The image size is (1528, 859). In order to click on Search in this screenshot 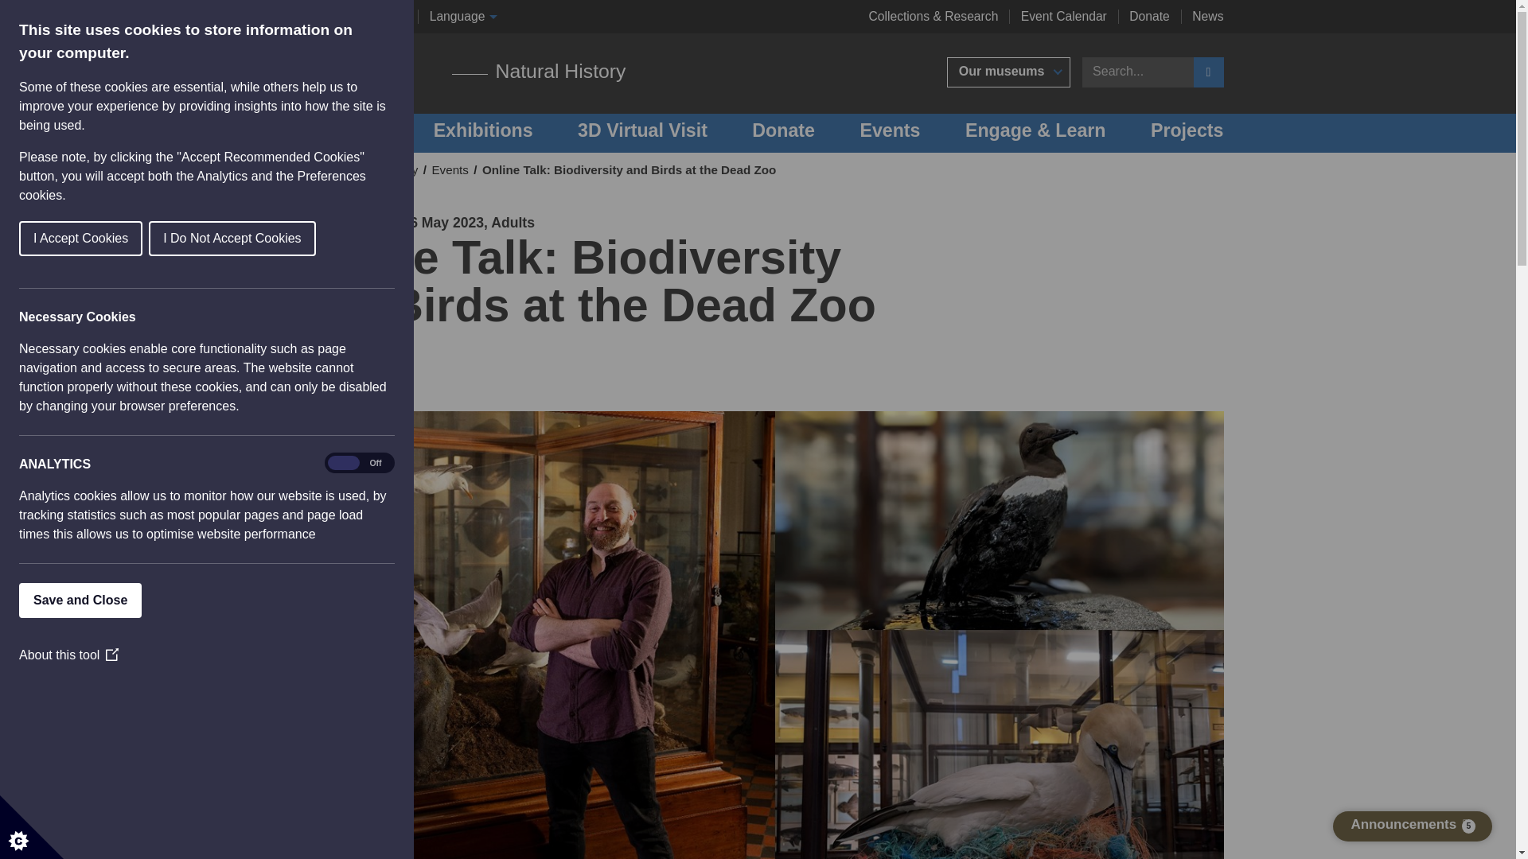, I will do `click(1208, 72)`.